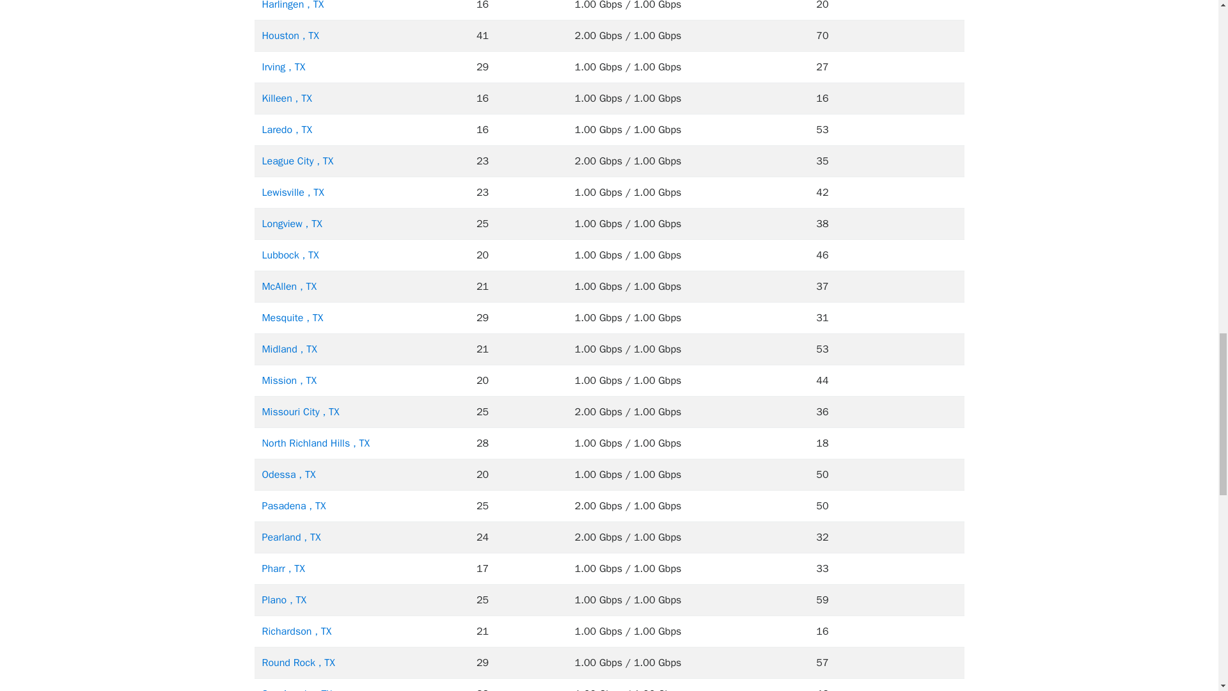 This screenshot has height=691, width=1228. What do you see at coordinates (298, 161) in the screenshot?
I see `League City , TX` at bounding box center [298, 161].